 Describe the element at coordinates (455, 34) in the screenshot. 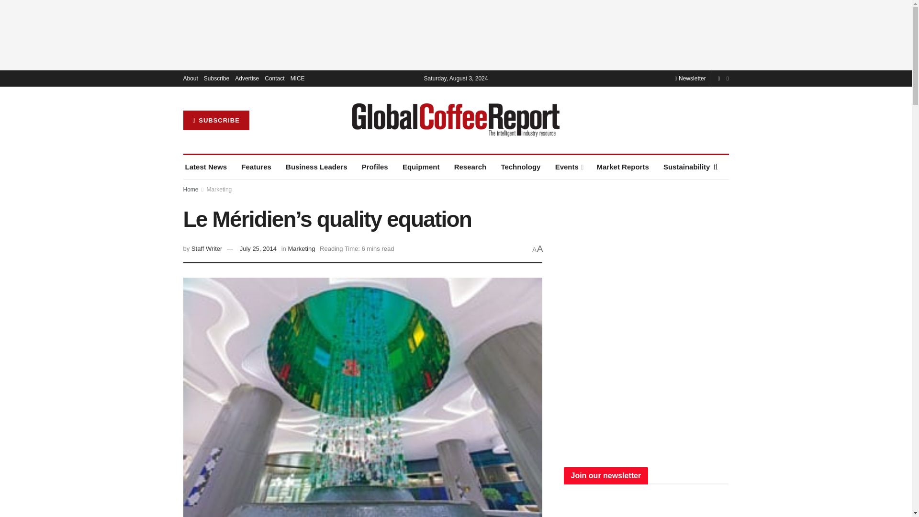

I see `3rd party ad content` at that location.